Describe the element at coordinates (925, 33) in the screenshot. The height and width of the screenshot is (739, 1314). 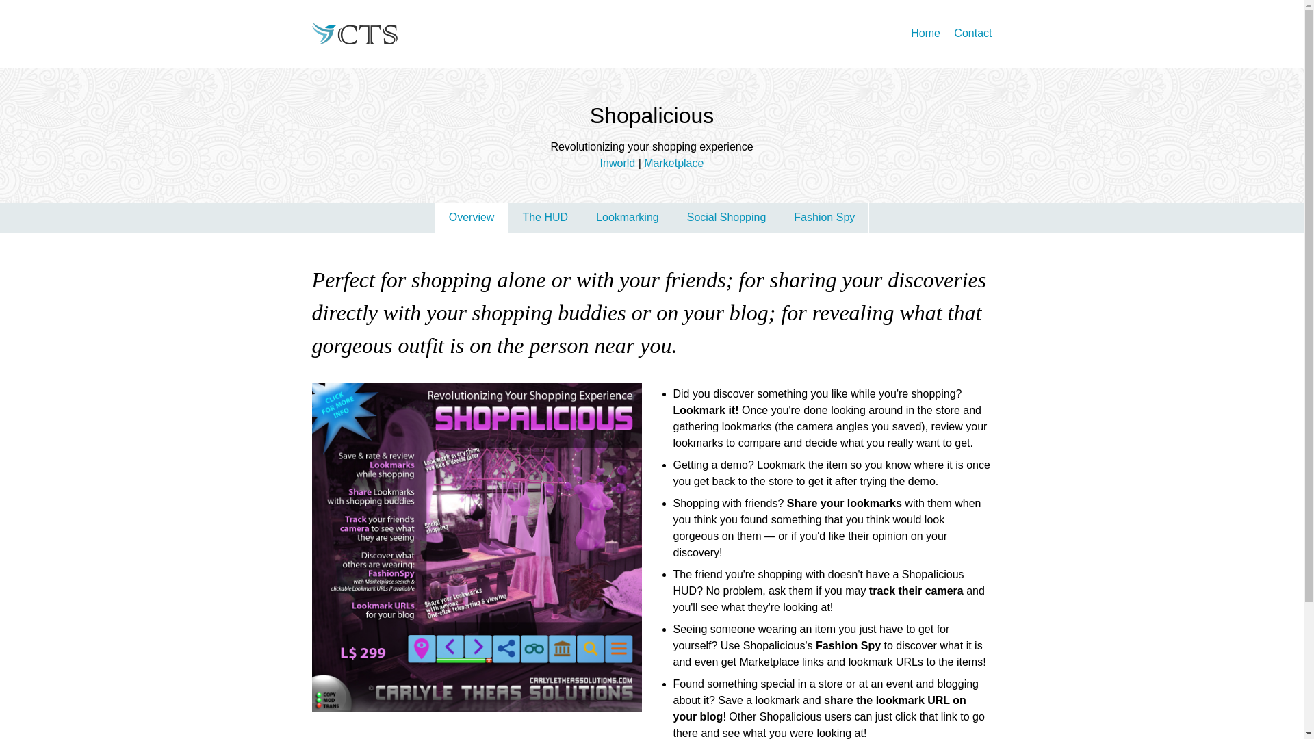
I see `Home` at that location.